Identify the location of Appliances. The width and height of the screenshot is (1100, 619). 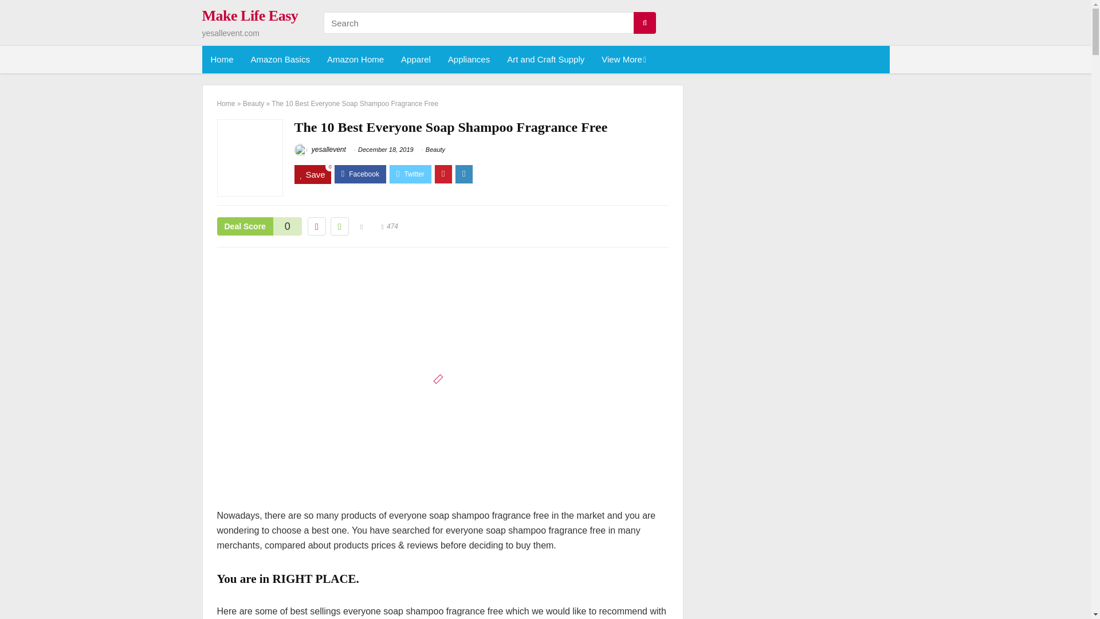
(469, 60).